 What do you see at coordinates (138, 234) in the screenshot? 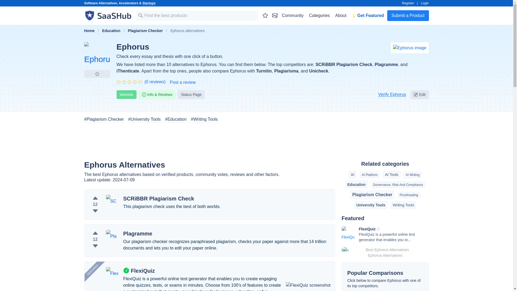
I see `Plagramme alternatives` at bounding box center [138, 234].